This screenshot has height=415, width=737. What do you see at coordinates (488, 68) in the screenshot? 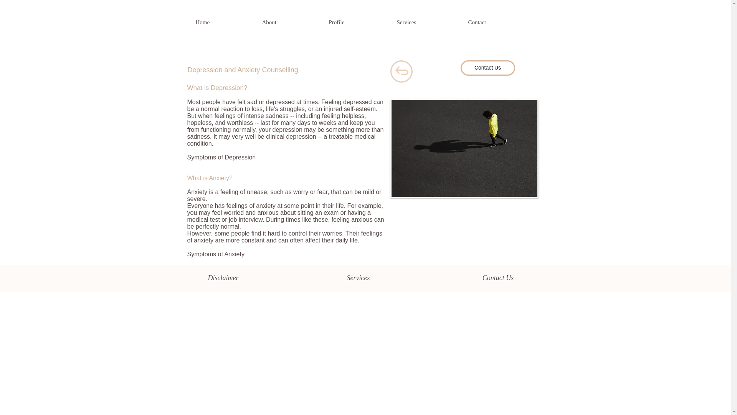
I see `Contact Us` at bounding box center [488, 68].